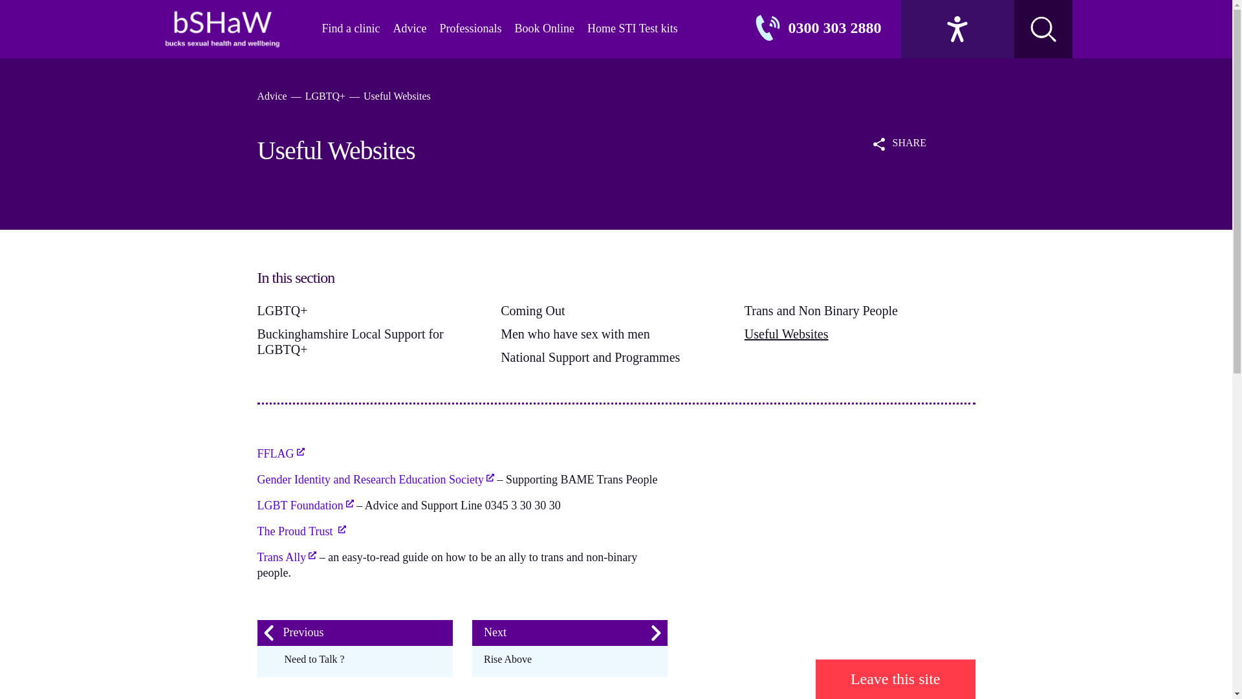 The width and height of the screenshot is (1242, 699). Describe the element at coordinates (821, 311) in the screenshot. I see `Trans and Non Binary People` at that location.